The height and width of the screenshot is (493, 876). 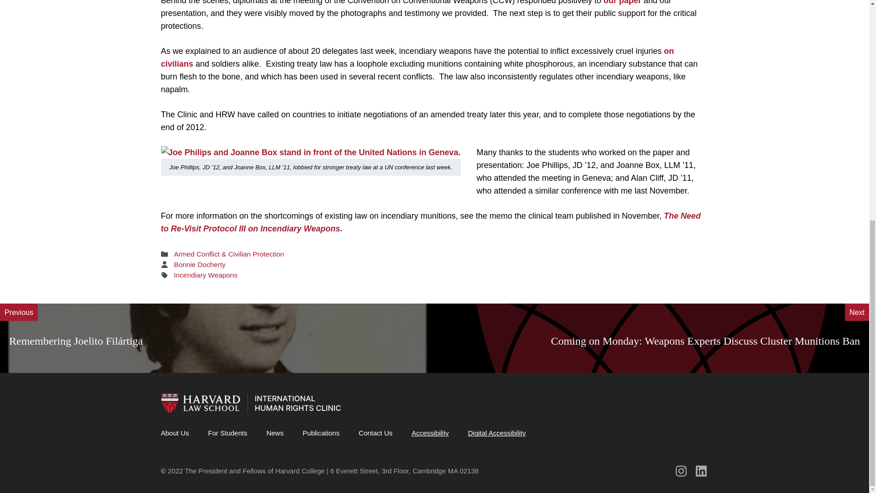 I want to click on our paper, so click(x=622, y=2).